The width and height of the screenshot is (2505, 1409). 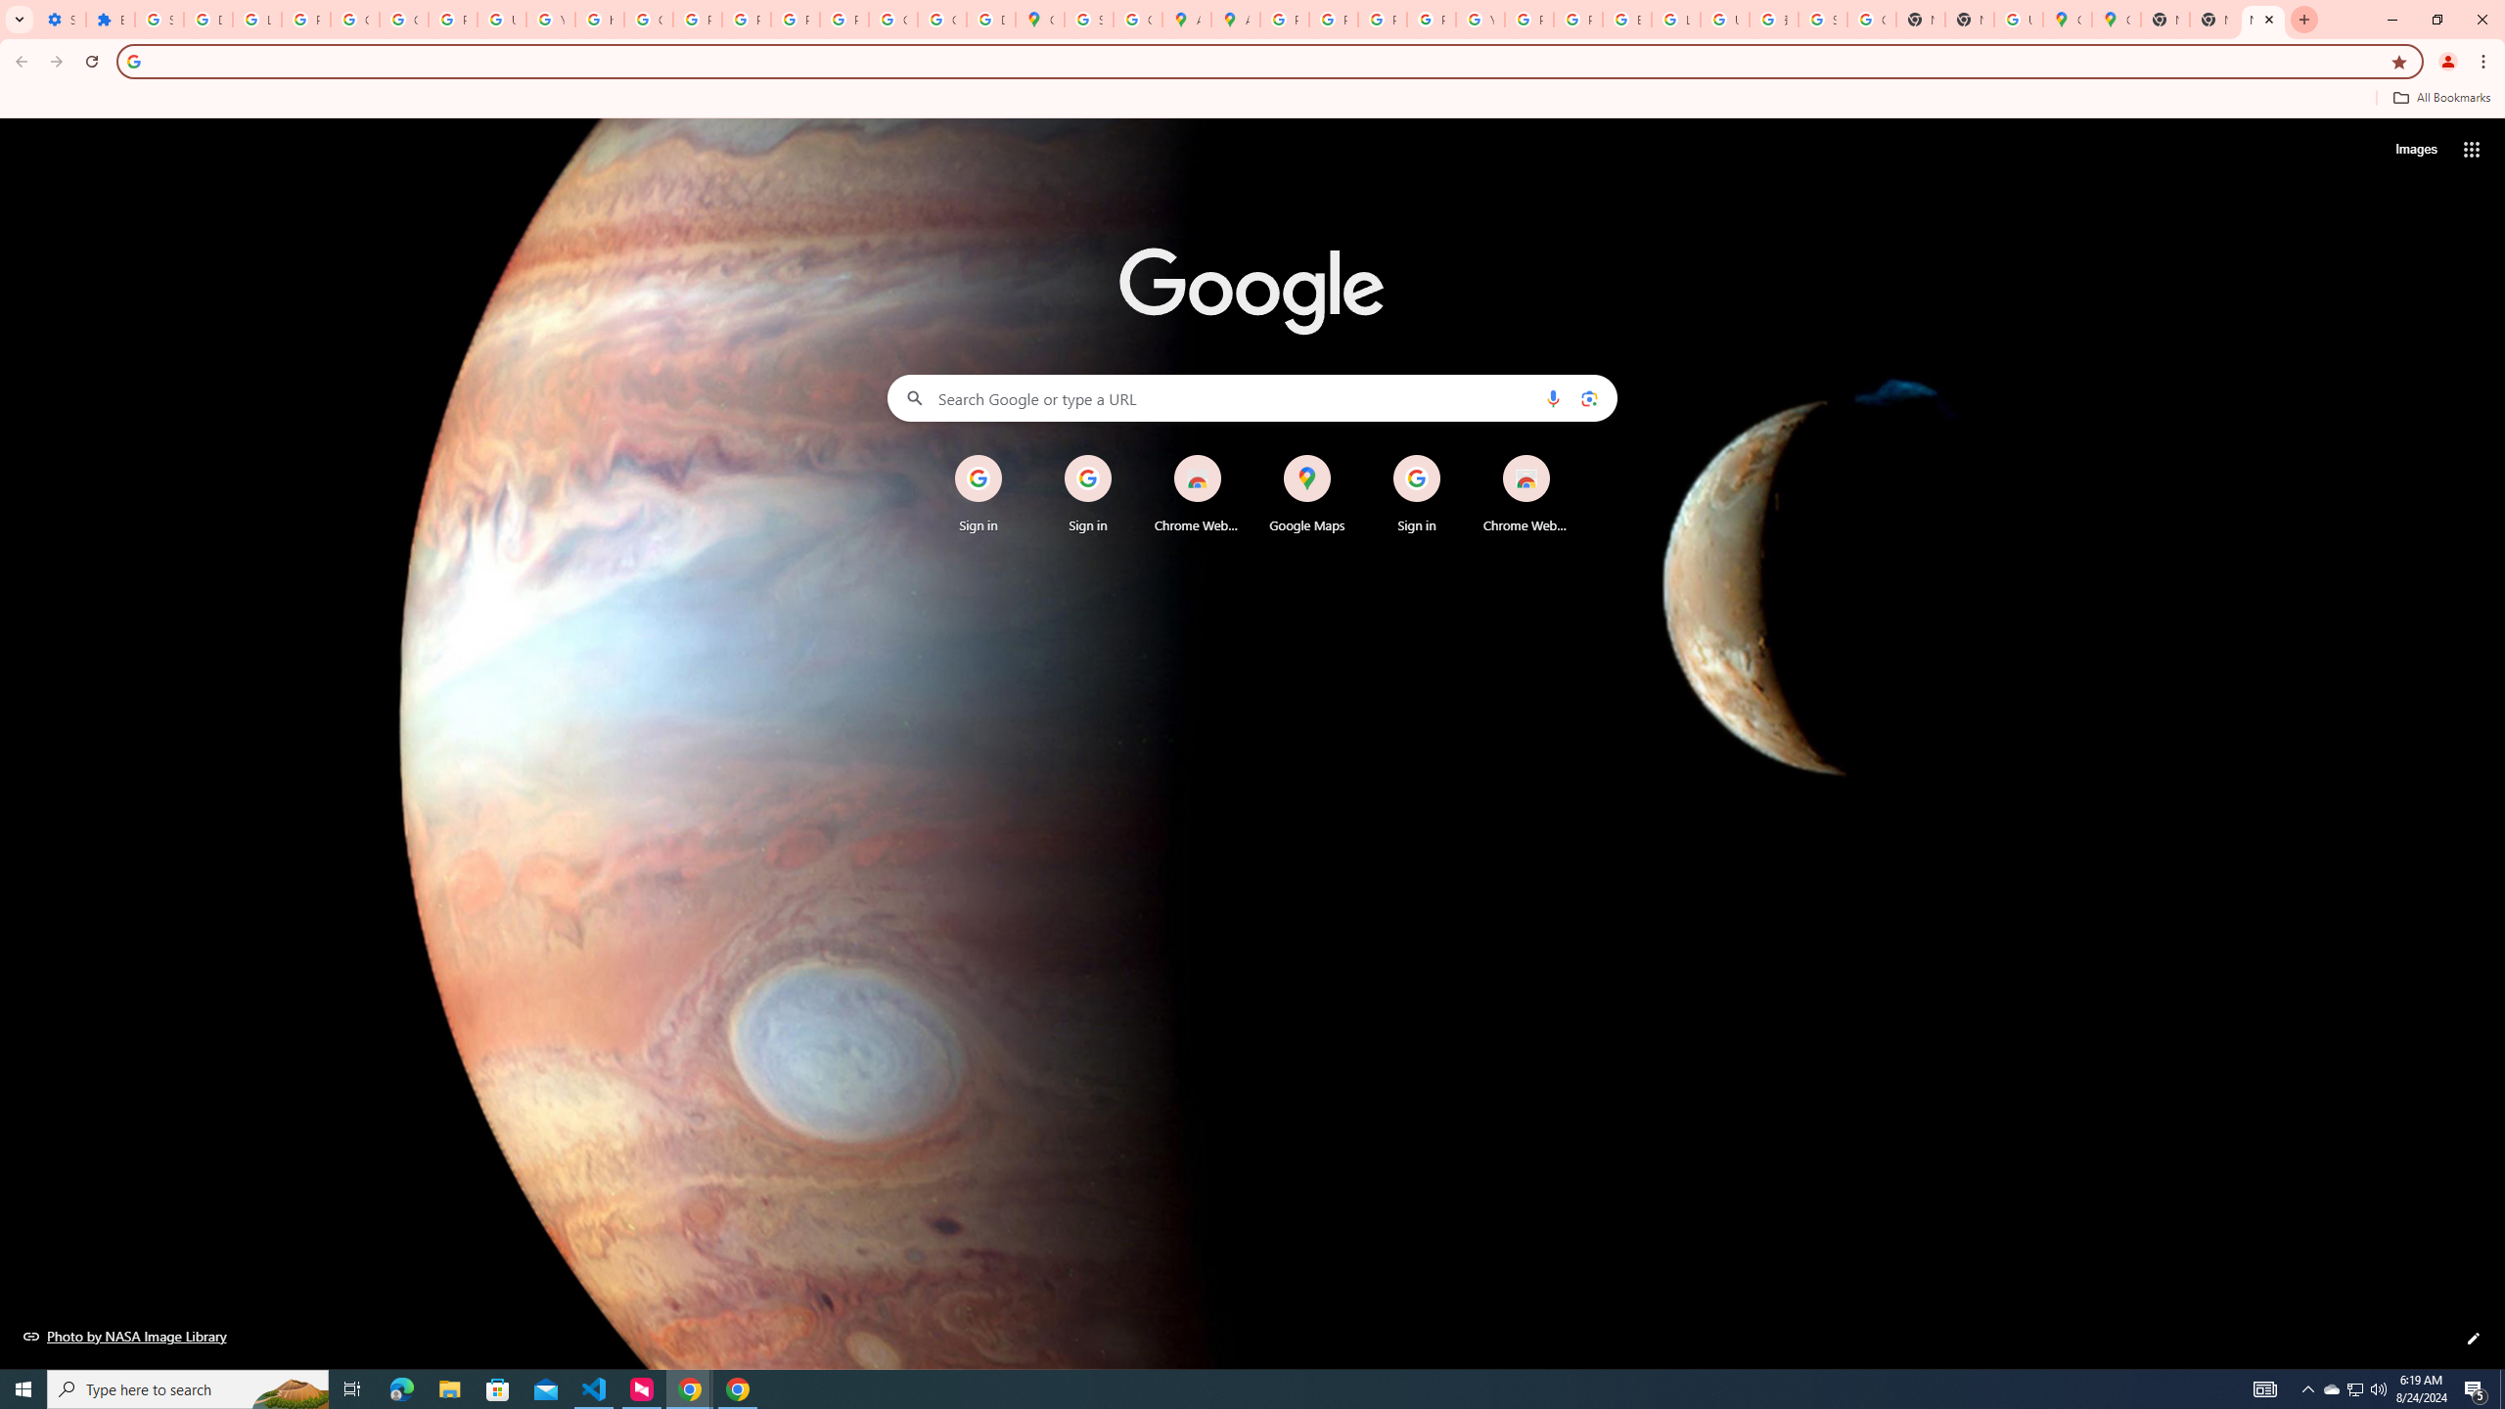 I want to click on Google Account Help, so click(x=355, y=20).